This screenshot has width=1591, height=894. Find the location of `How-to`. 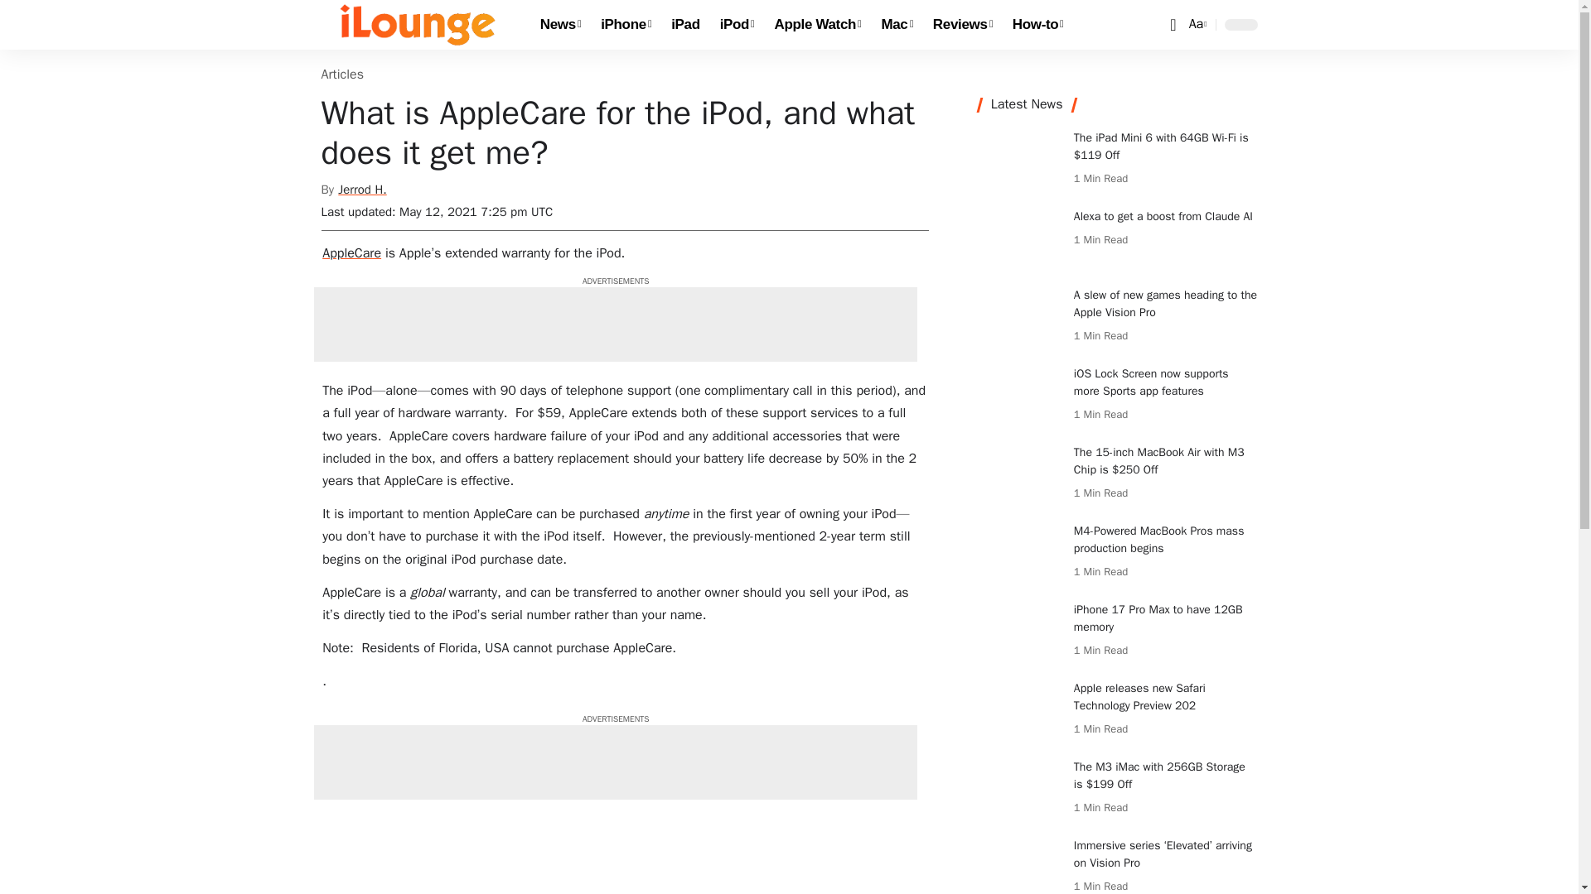

How-to is located at coordinates (962, 25).